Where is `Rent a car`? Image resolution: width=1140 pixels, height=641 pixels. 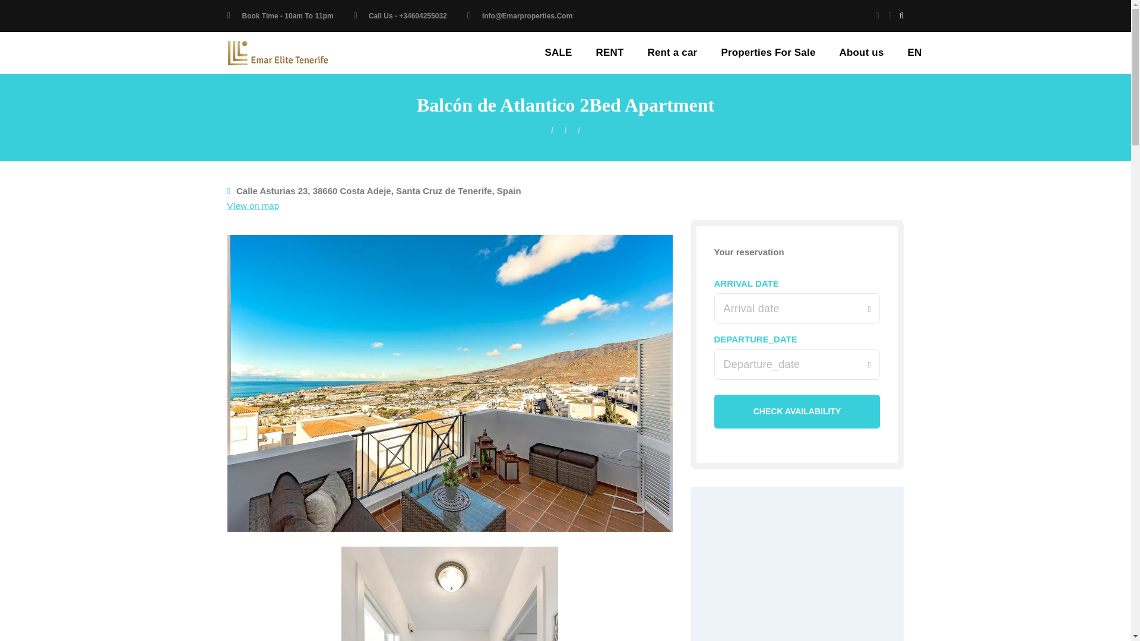 Rent a car is located at coordinates (672, 53).